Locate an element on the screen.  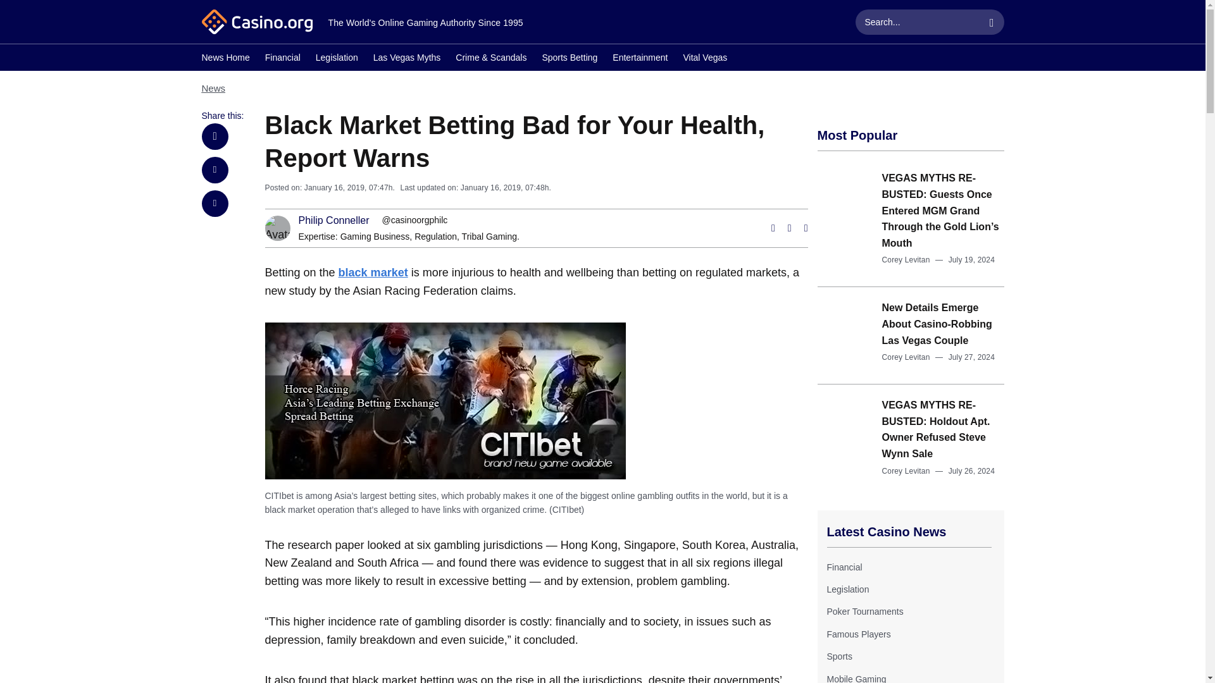
News Home is located at coordinates (225, 59).